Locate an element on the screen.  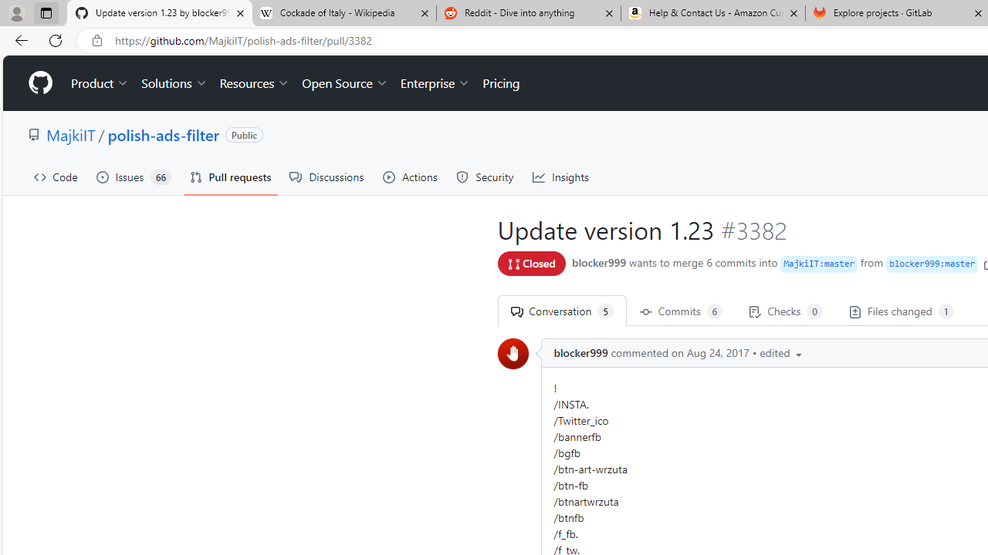
 Commits 6 is located at coordinates (681, 311).